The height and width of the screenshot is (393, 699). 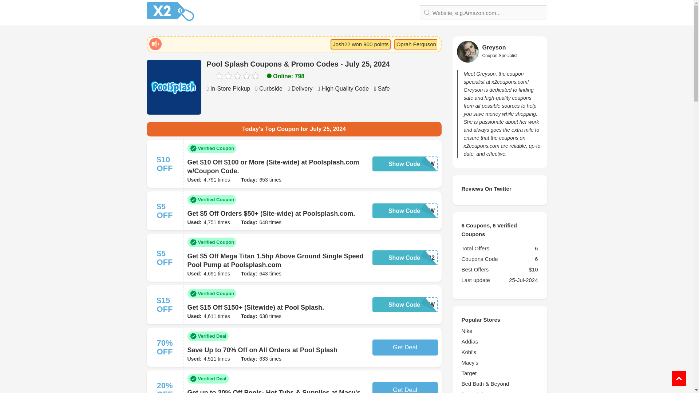 I want to click on Macy's, so click(x=499, y=362).